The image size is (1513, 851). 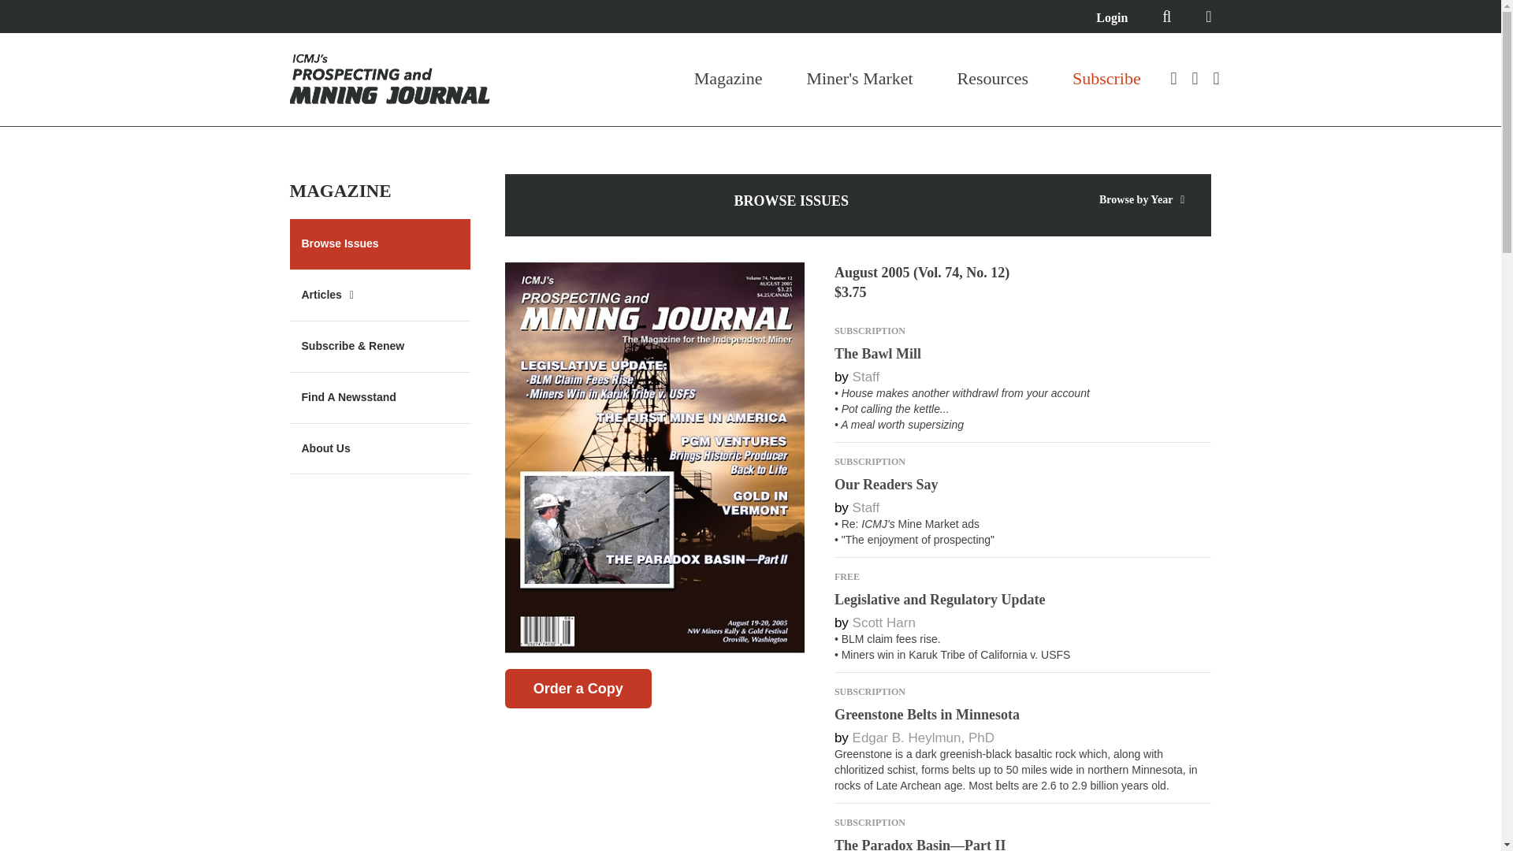 What do you see at coordinates (1111, 17) in the screenshot?
I see `Login` at bounding box center [1111, 17].